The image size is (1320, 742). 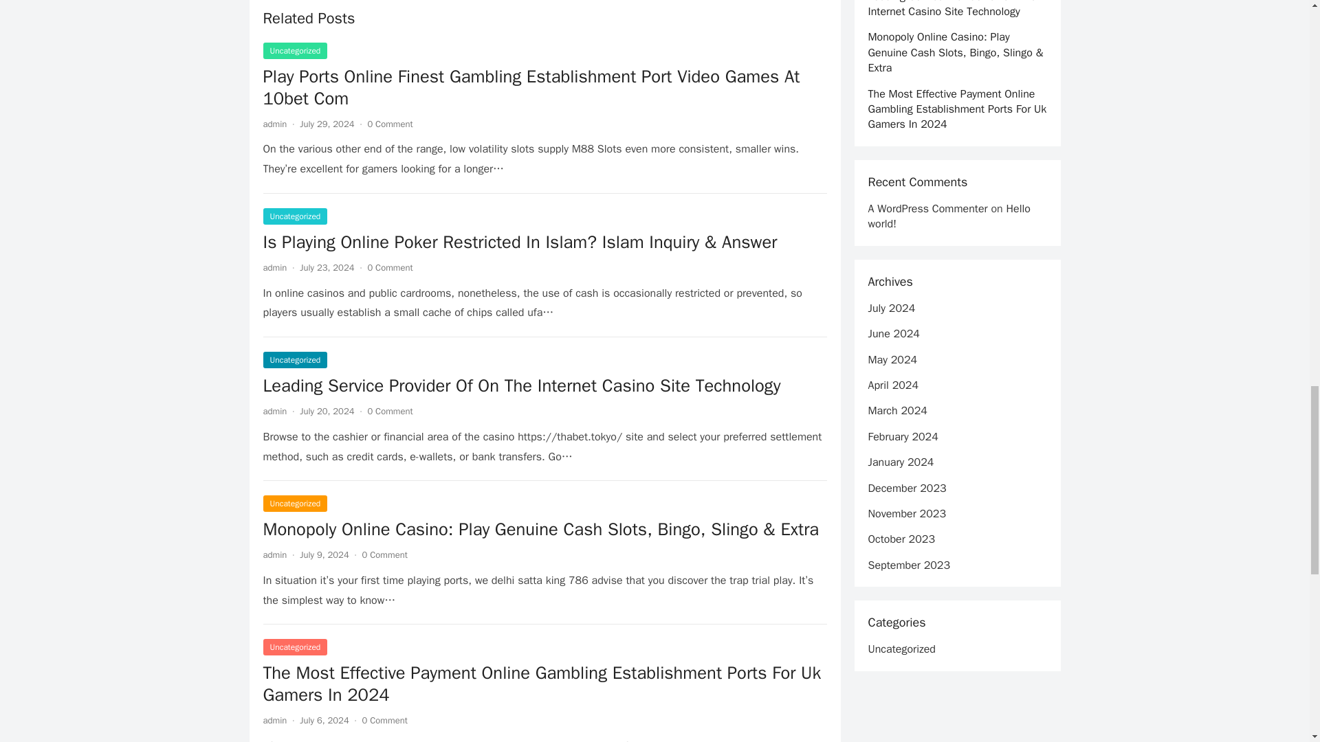 What do you see at coordinates (274, 124) in the screenshot?
I see `admin` at bounding box center [274, 124].